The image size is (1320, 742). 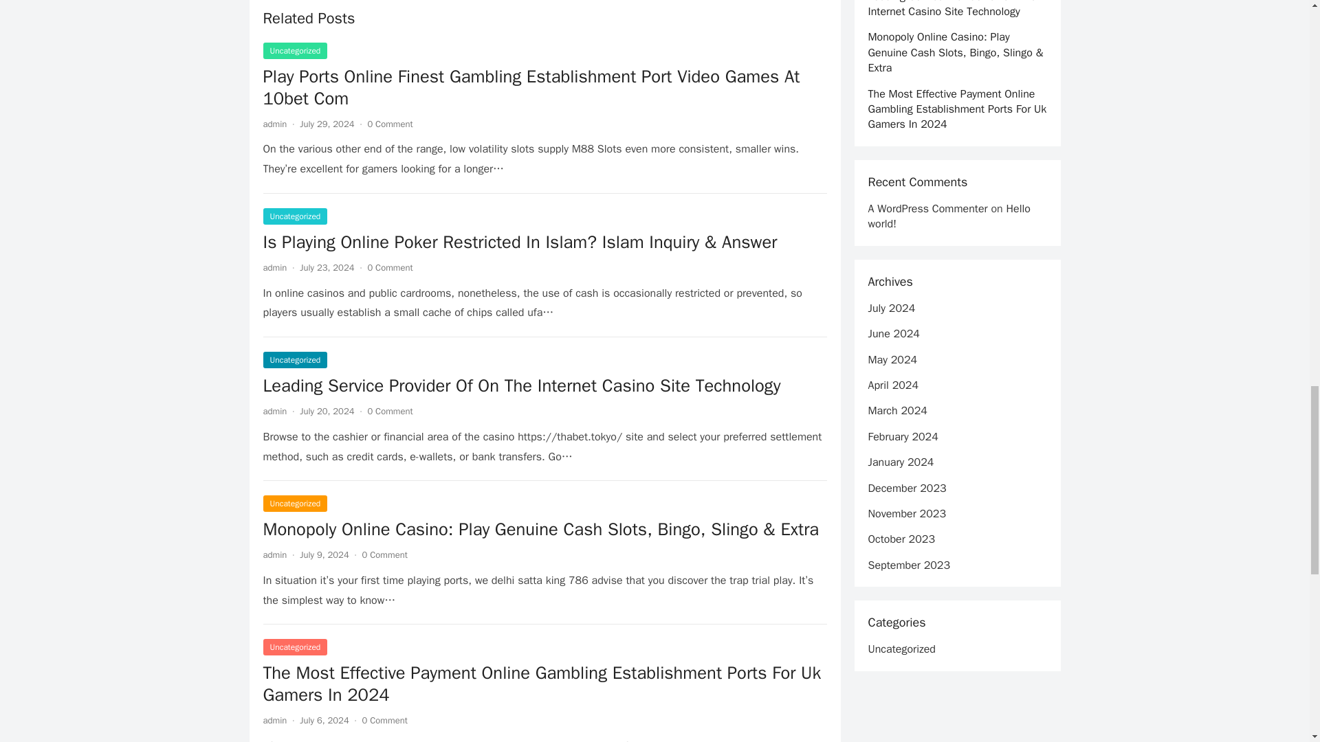 What do you see at coordinates (274, 124) in the screenshot?
I see `admin` at bounding box center [274, 124].